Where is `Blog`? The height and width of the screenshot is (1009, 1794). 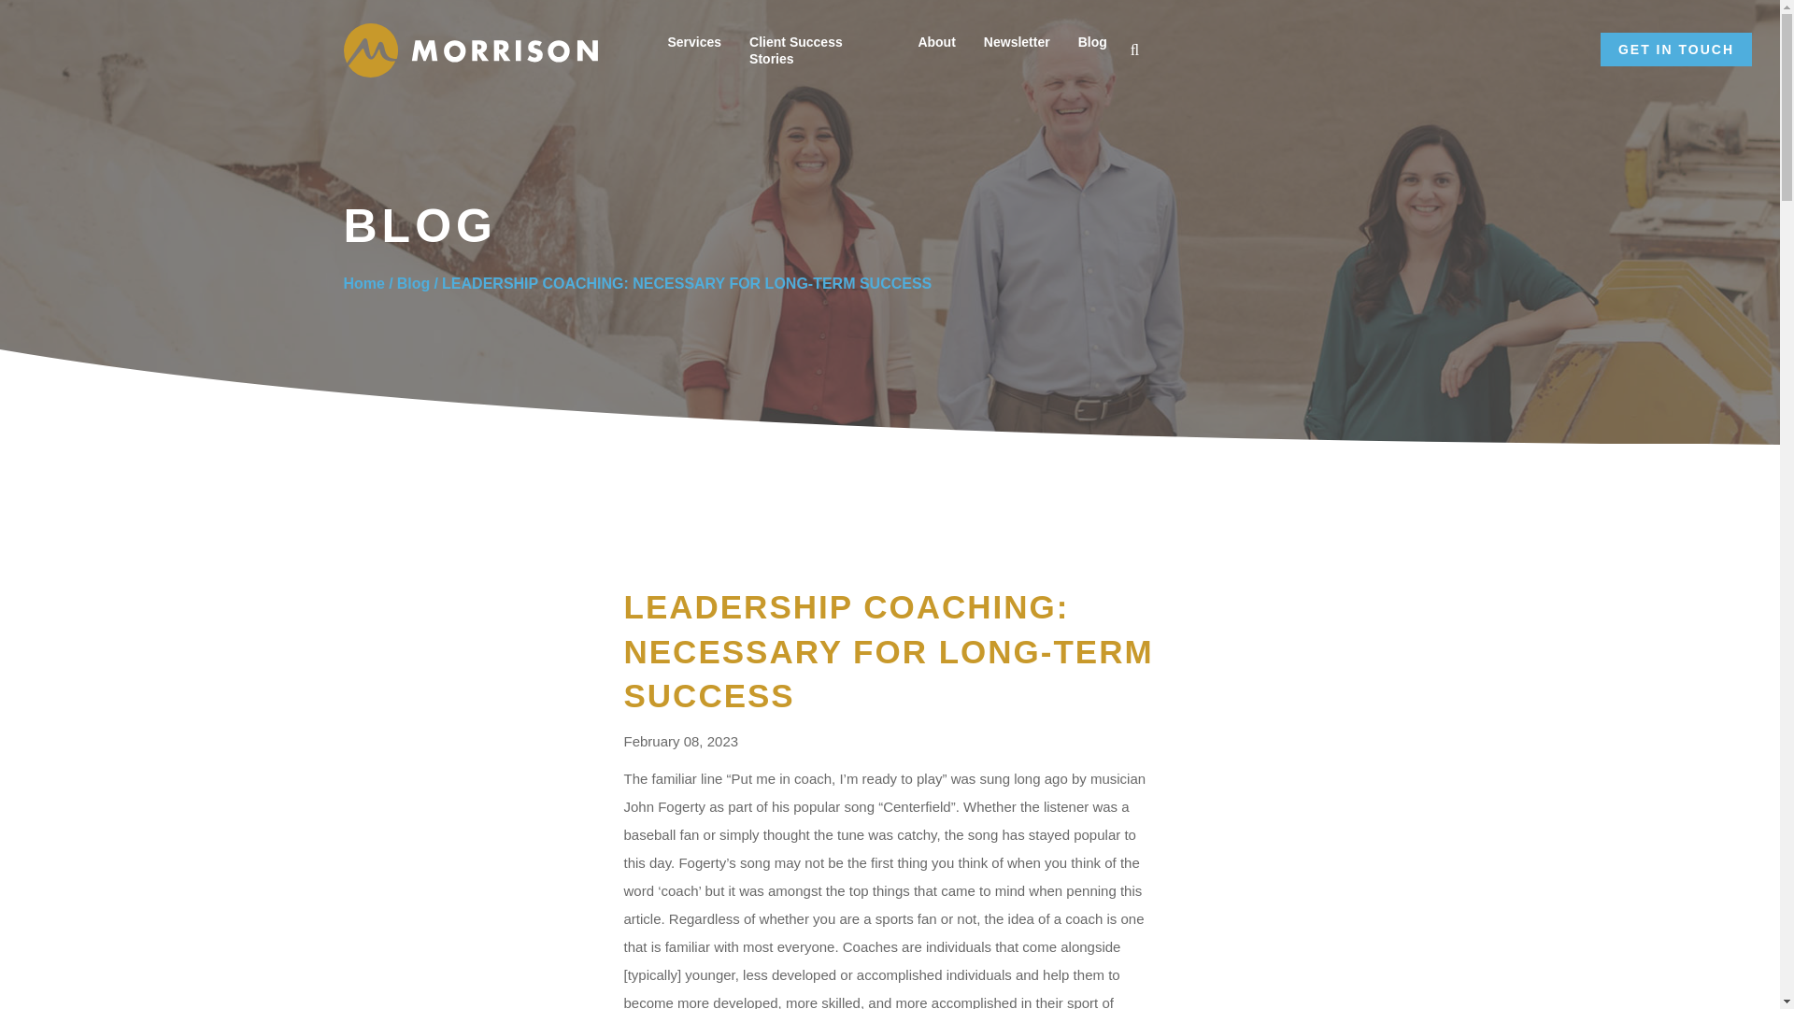
Blog is located at coordinates (413, 284).